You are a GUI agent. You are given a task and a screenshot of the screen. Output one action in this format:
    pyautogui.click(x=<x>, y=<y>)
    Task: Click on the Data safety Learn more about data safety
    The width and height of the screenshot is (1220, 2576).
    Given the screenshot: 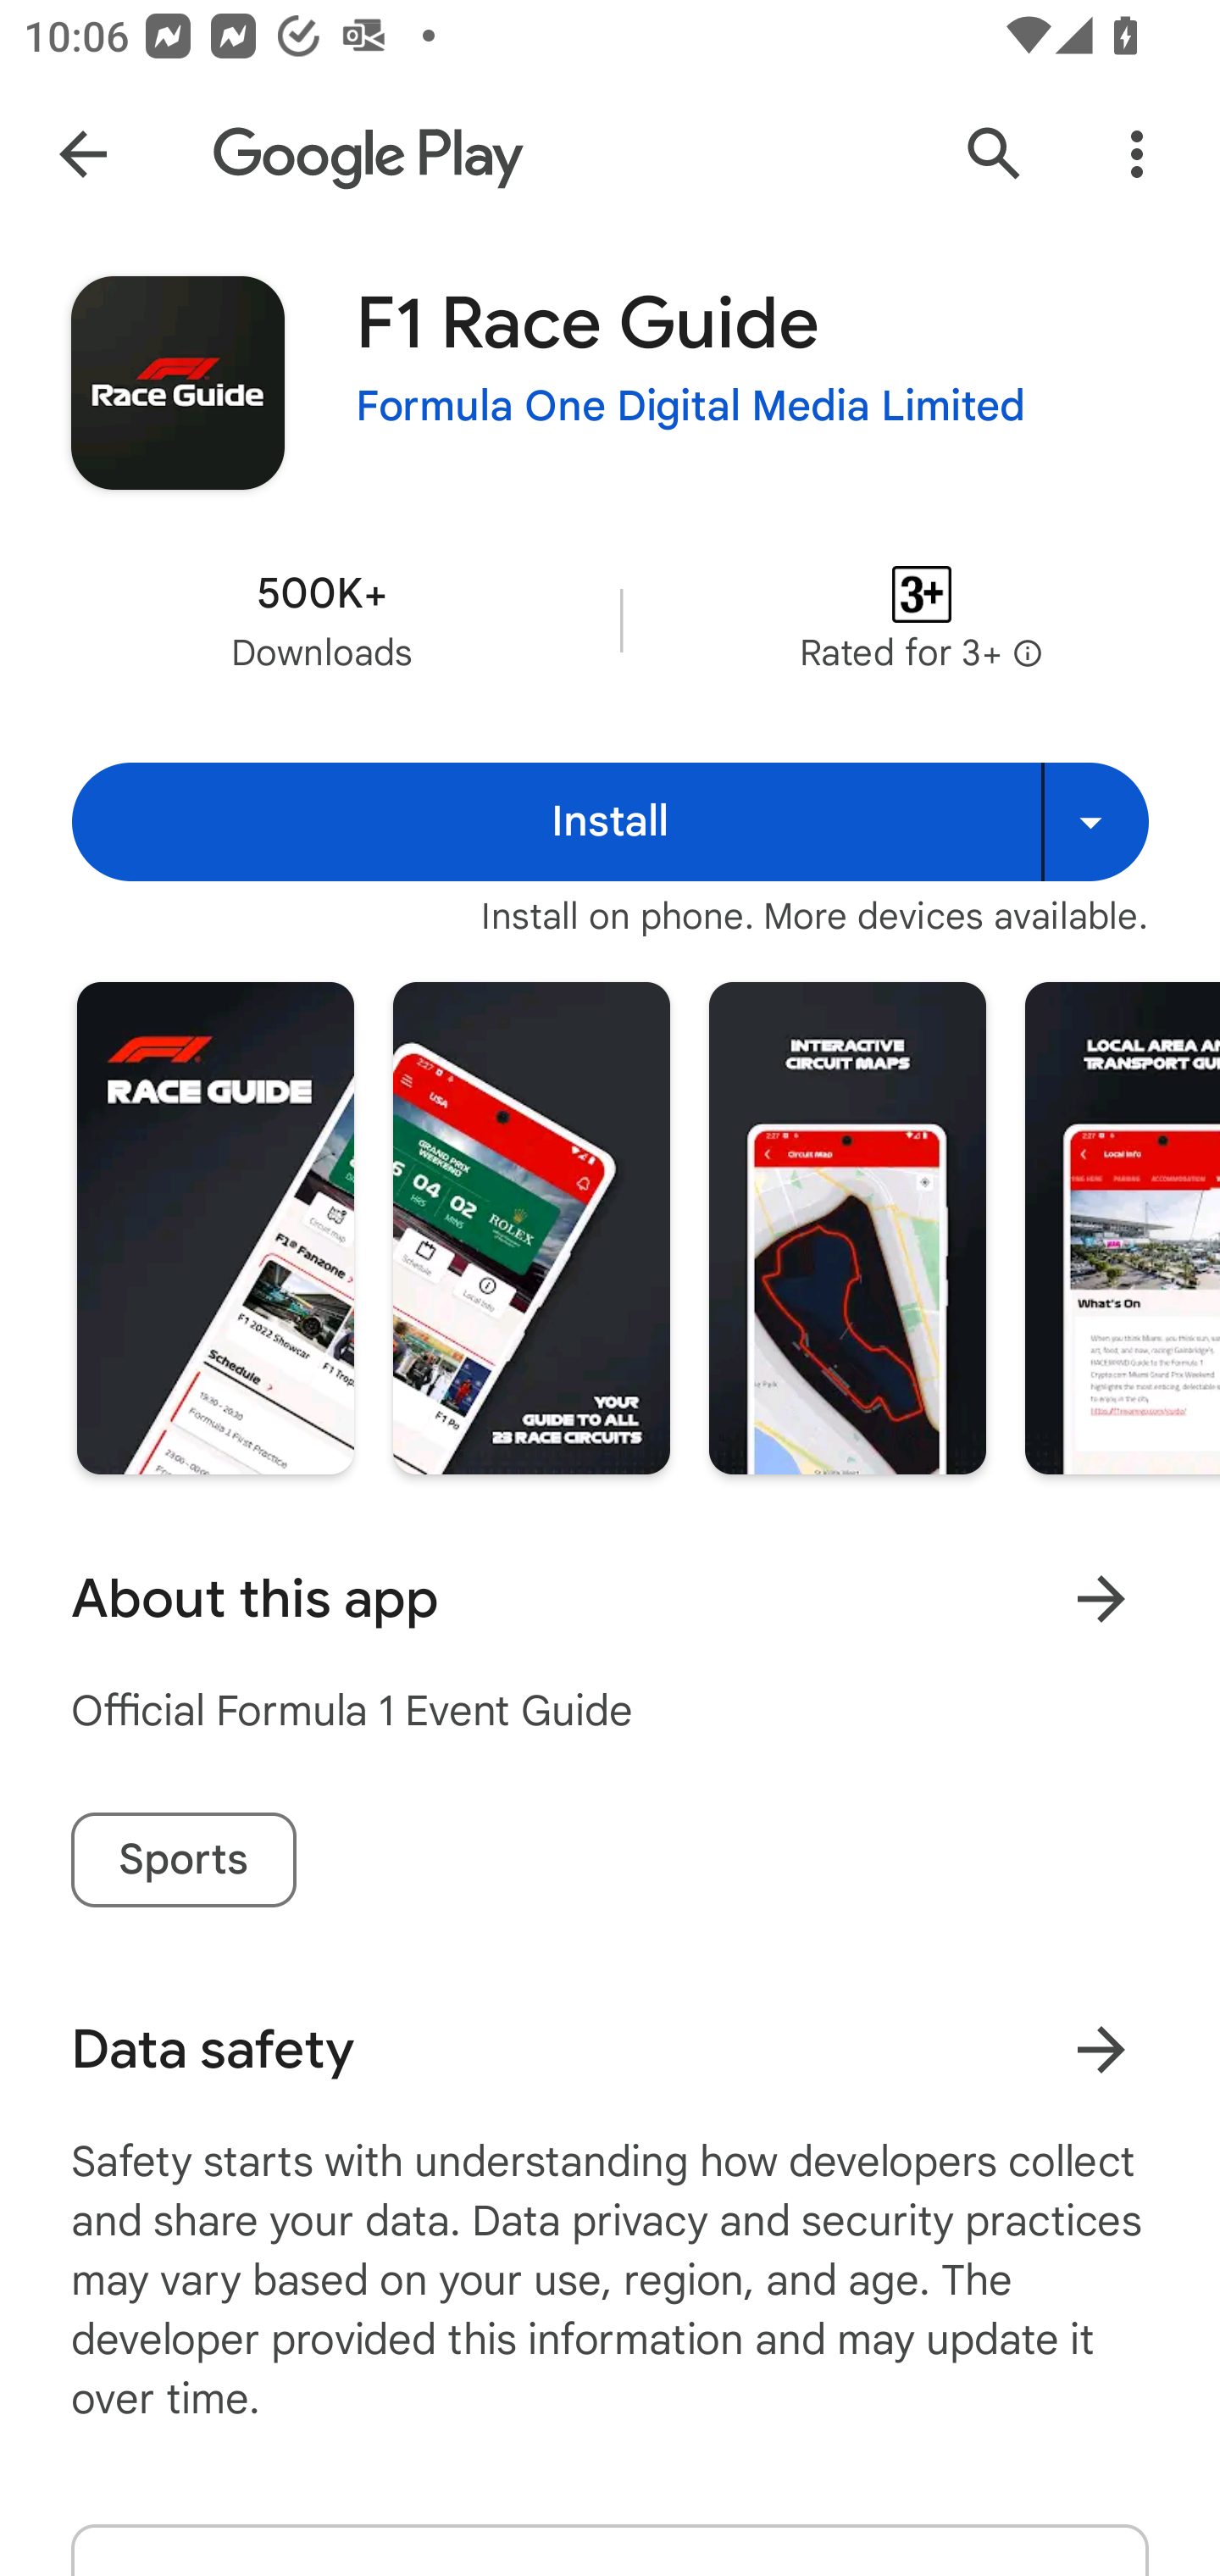 What is the action you would take?
    pyautogui.click(x=610, y=2049)
    